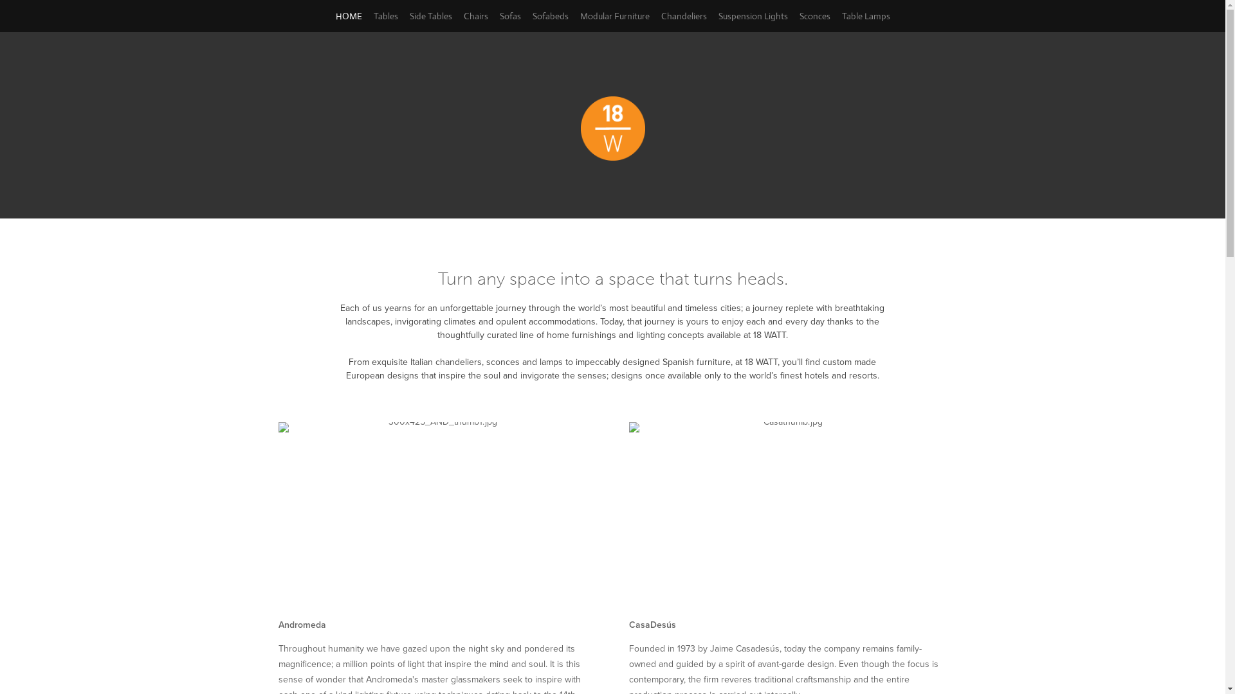 The height and width of the screenshot is (694, 1235). What do you see at coordinates (684, 16) in the screenshot?
I see `Chandeliers` at bounding box center [684, 16].